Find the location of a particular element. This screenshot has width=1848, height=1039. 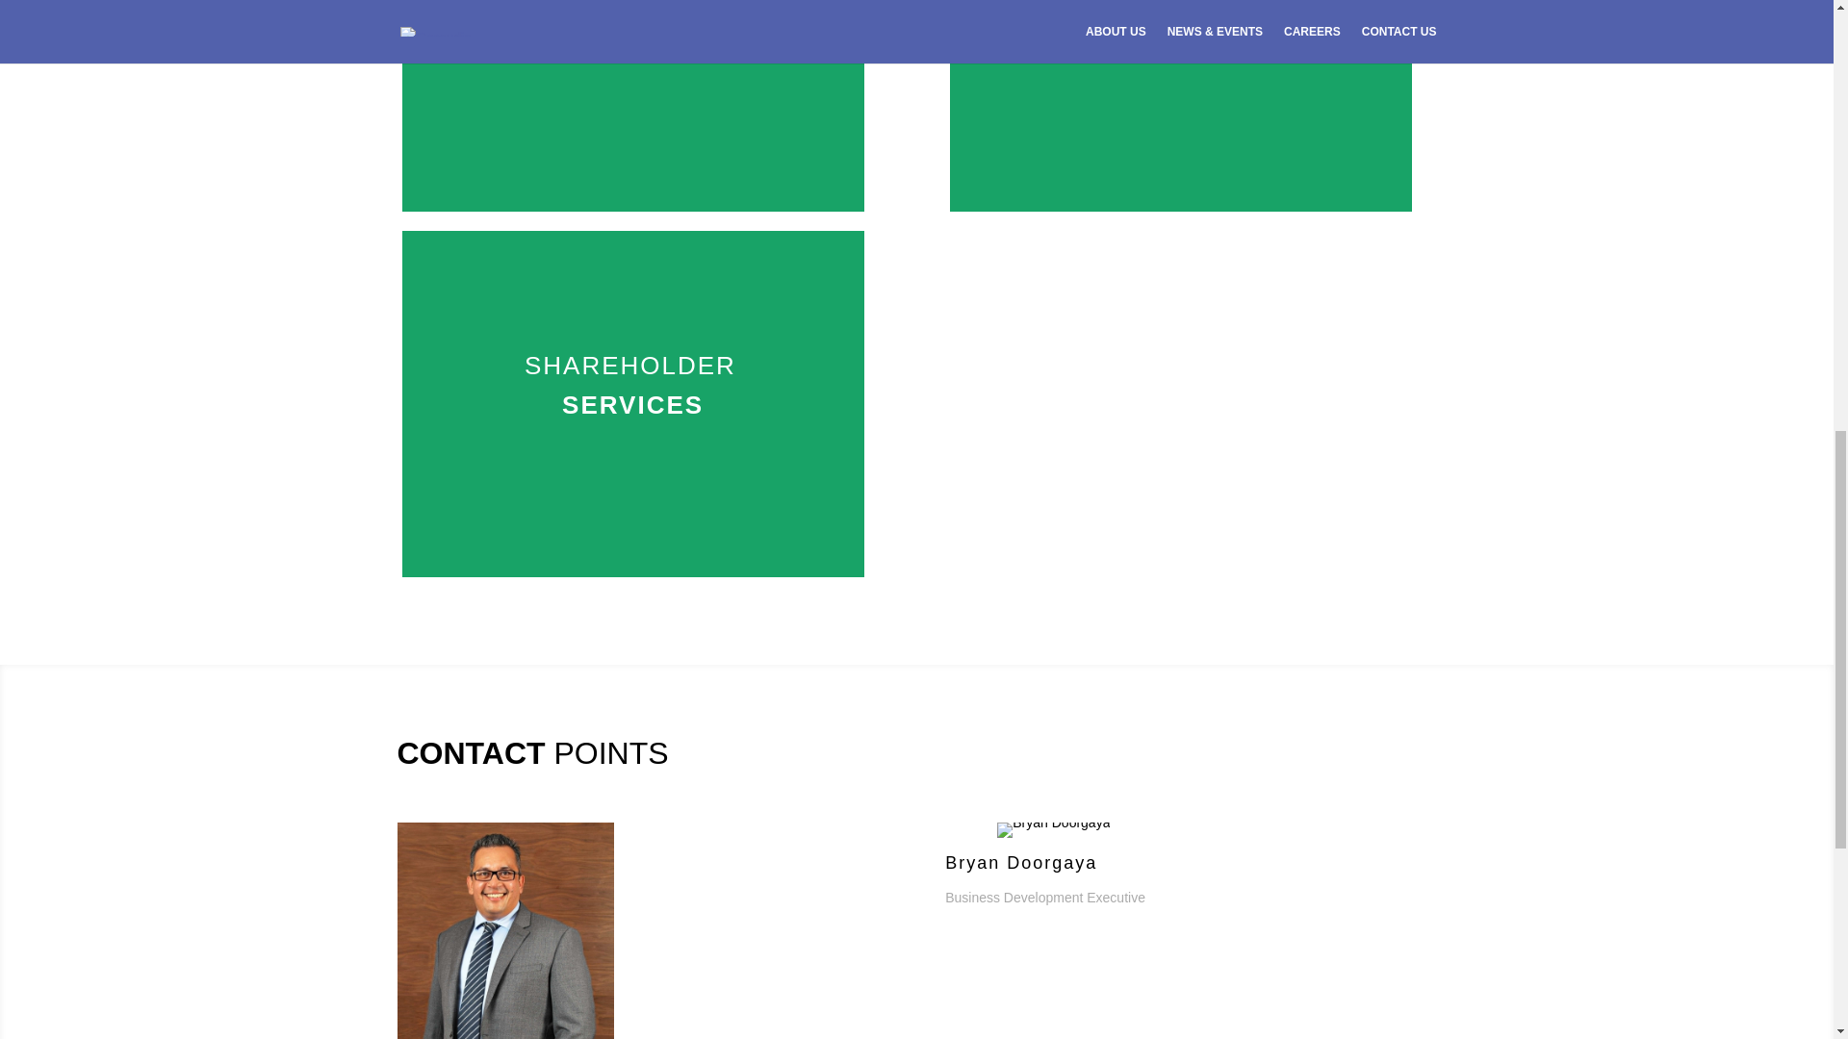

SHAREHOLDER  SERVICES is located at coordinates (632, 386).